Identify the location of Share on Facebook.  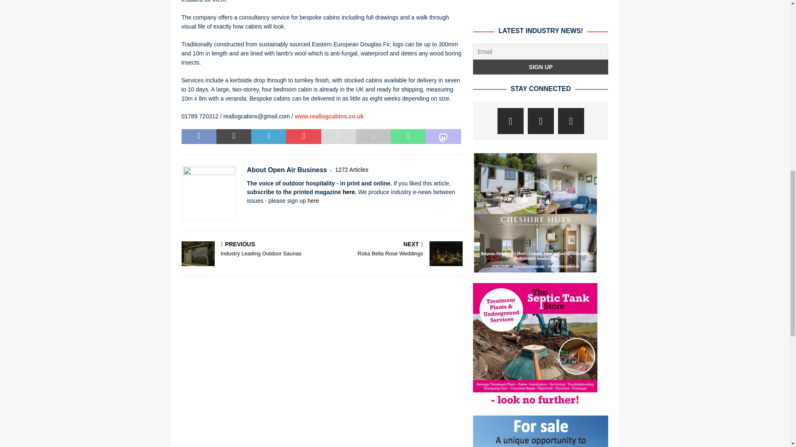
(199, 137).